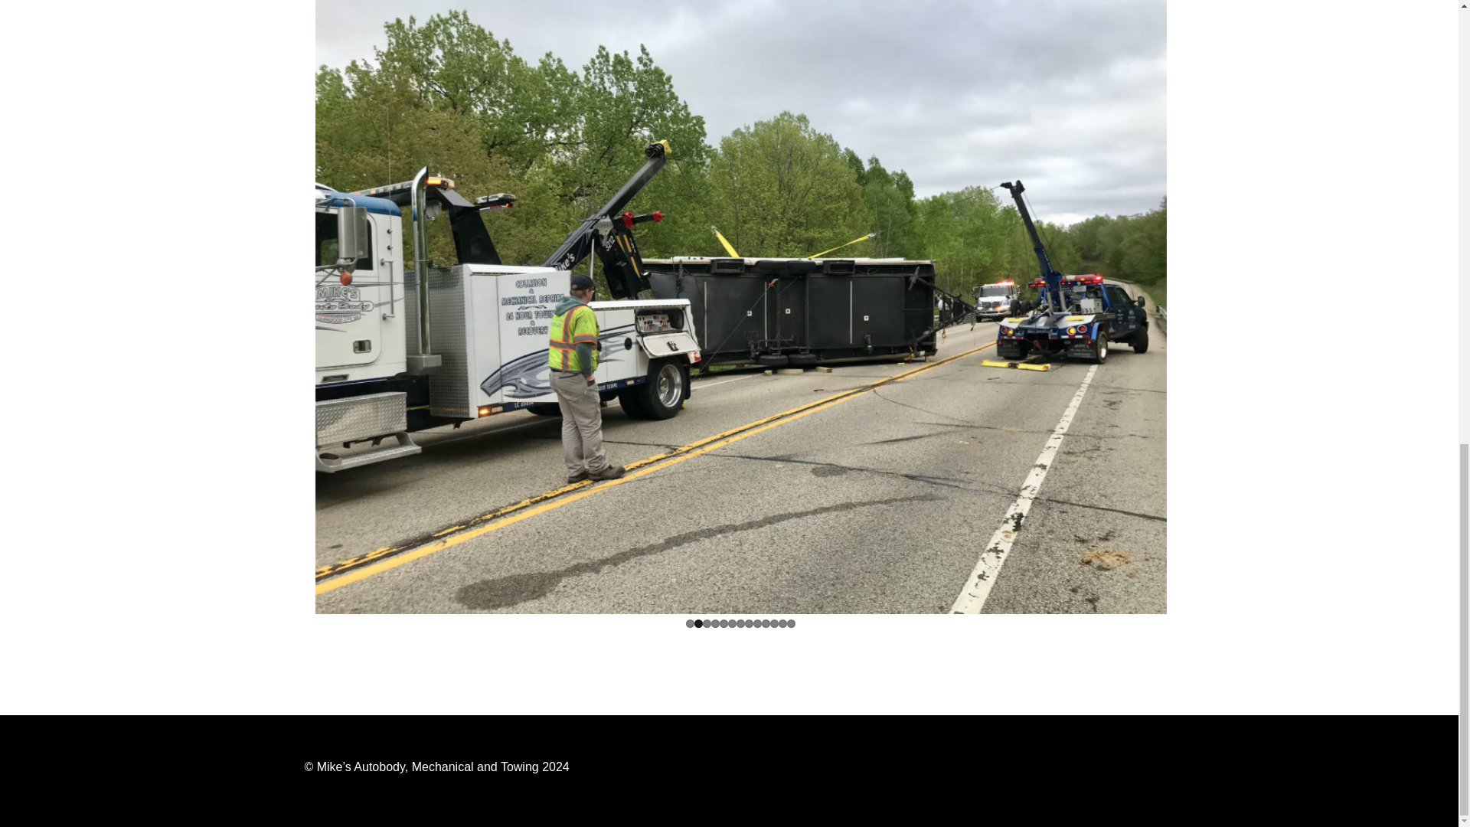  I want to click on 12, so click(782, 623).